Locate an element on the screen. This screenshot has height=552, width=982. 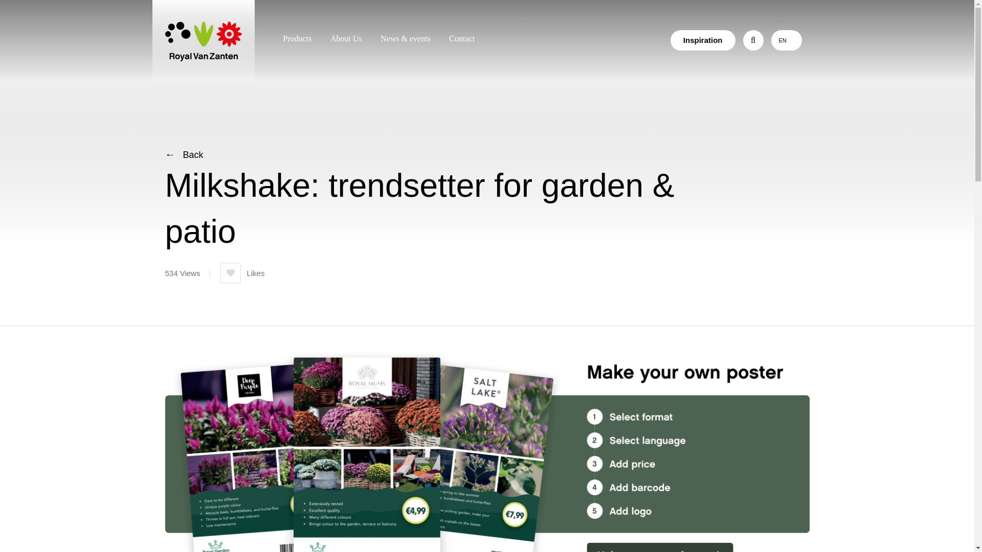
About Us is located at coordinates (346, 38).